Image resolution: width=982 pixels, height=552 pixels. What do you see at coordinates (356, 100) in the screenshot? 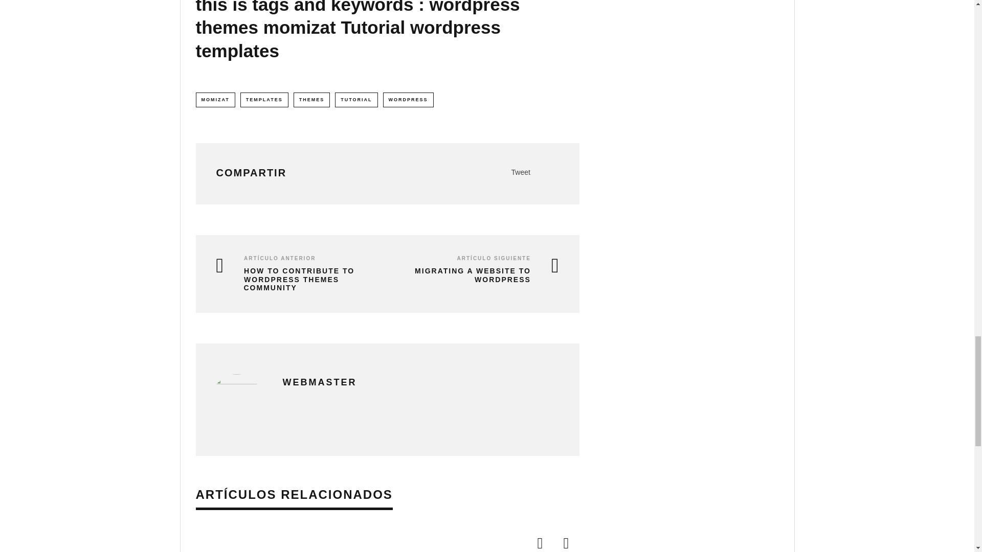
I see `TUTORIAL` at bounding box center [356, 100].